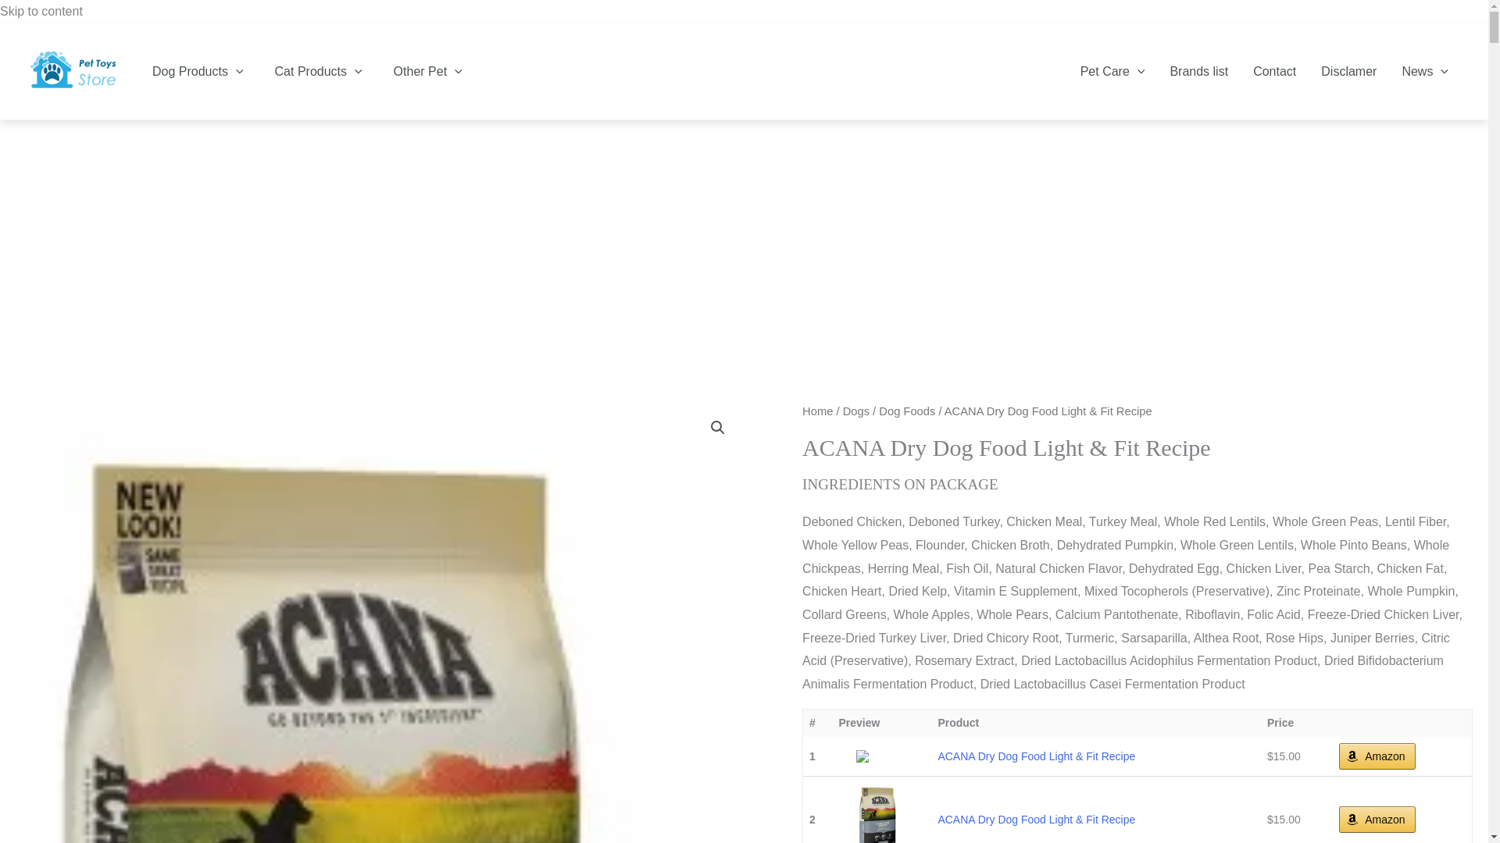  Describe the element at coordinates (198, 70) in the screenshot. I see `Dog Products` at that location.